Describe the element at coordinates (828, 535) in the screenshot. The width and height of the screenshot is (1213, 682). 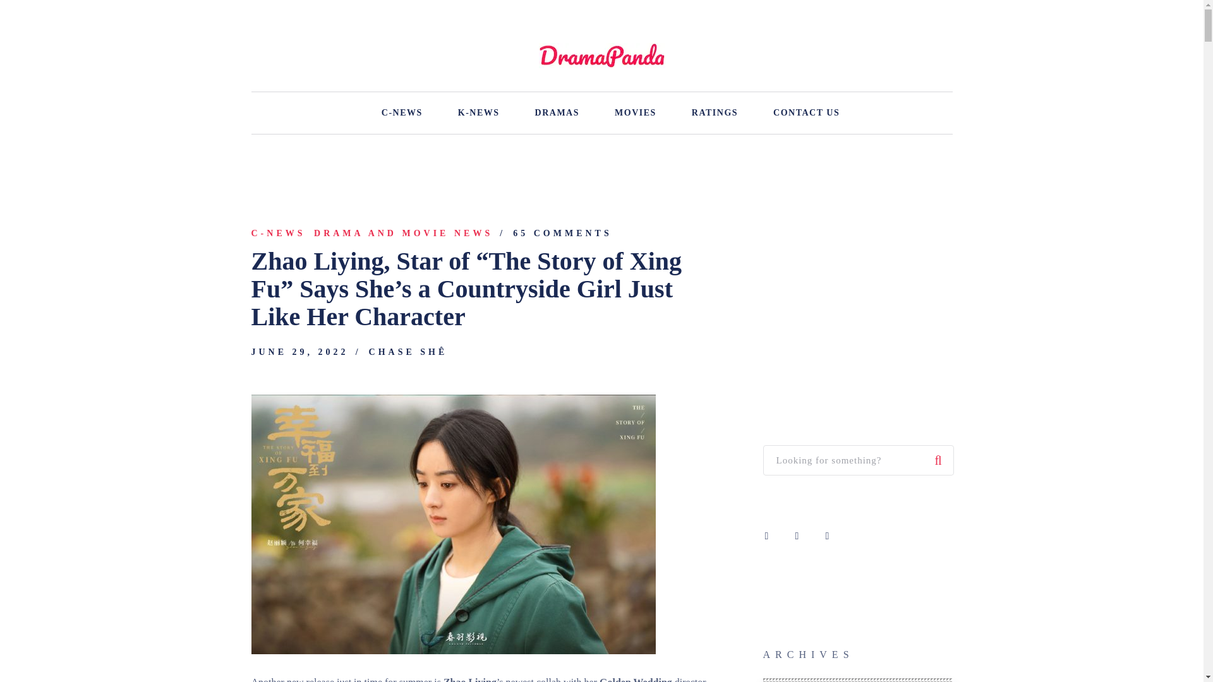
I see `Twitter` at that location.